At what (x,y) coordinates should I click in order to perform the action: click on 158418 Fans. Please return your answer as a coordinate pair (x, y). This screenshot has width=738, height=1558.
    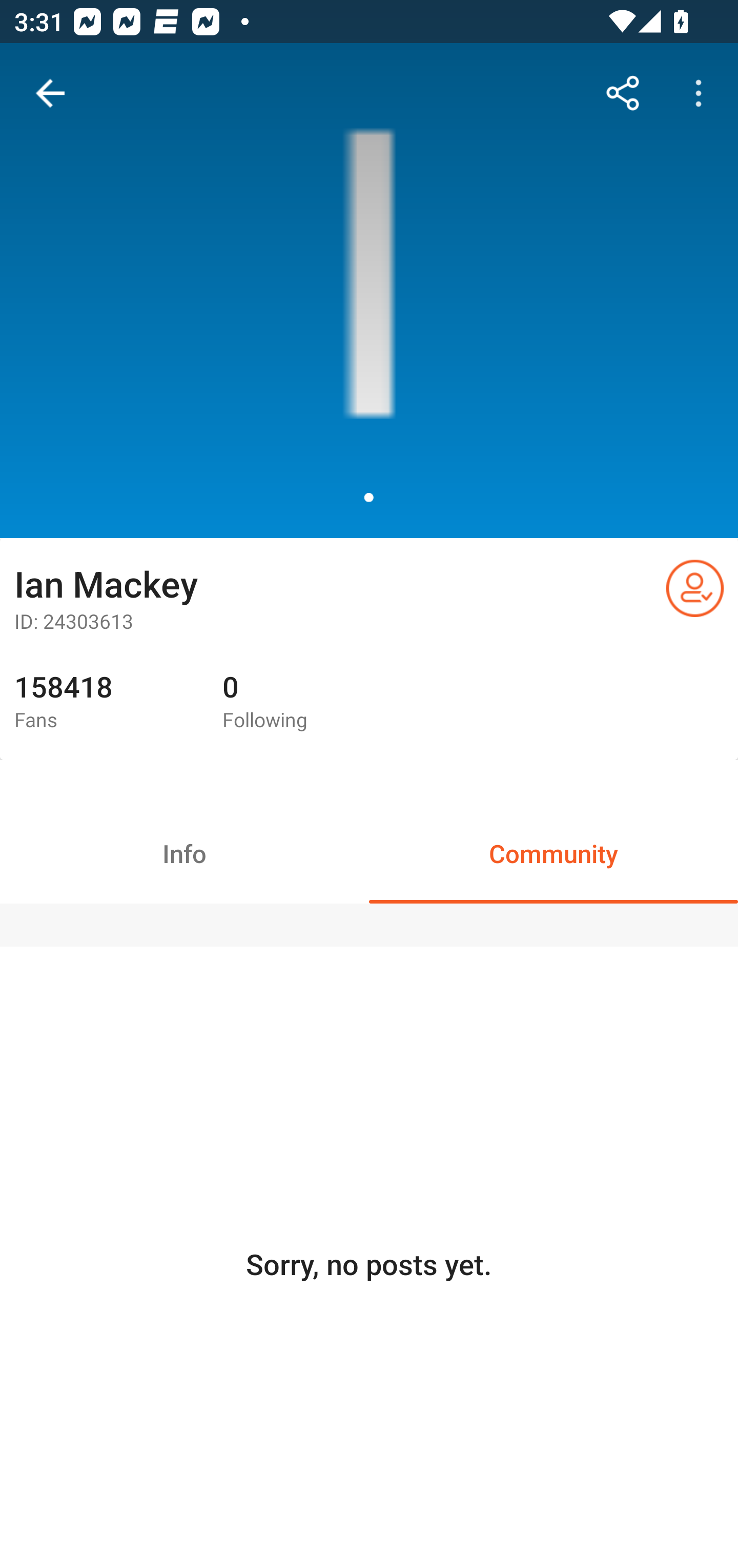
    Looking at the image, I should click on (104, 702).